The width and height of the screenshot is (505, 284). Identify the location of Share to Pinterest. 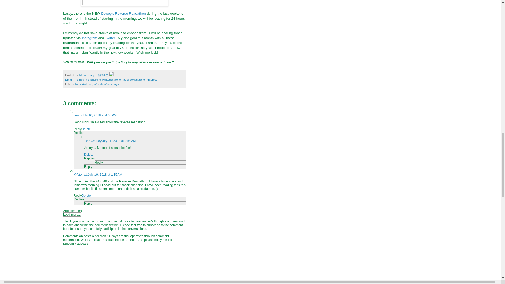
(145, 79).